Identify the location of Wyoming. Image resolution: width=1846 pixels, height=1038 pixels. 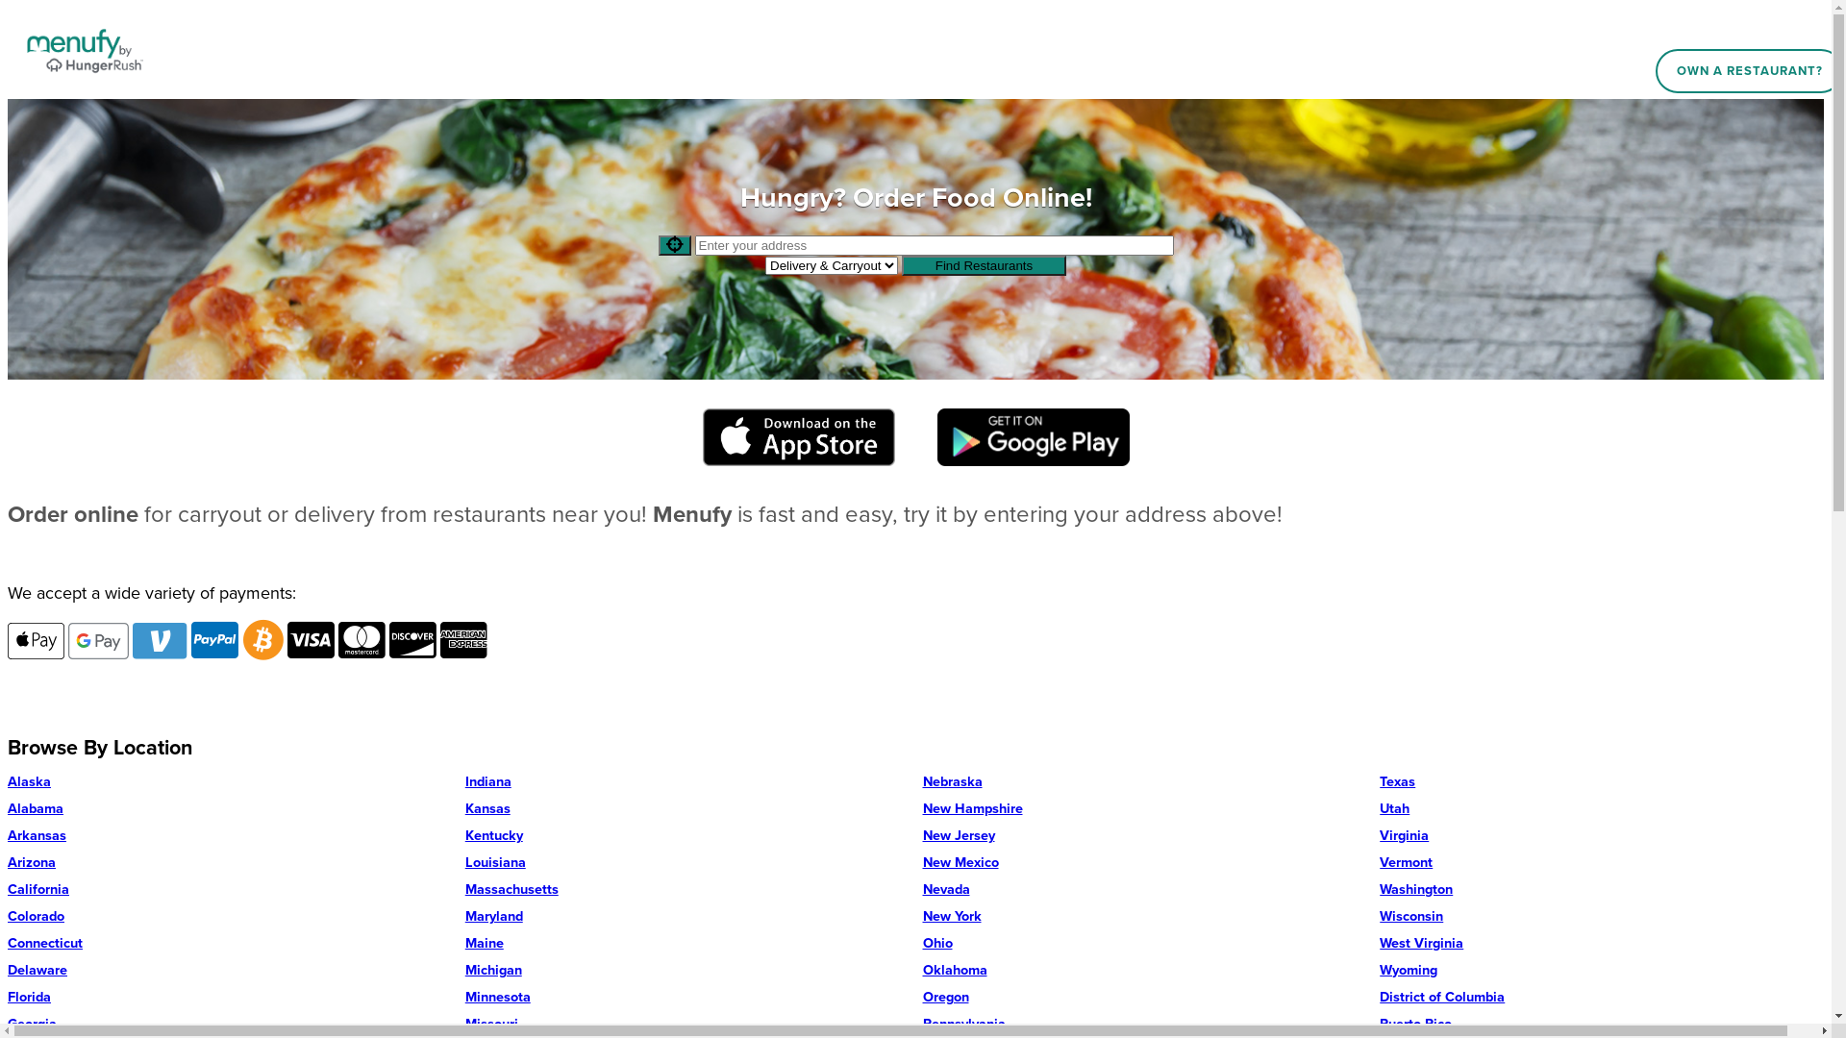
(1602, 971).